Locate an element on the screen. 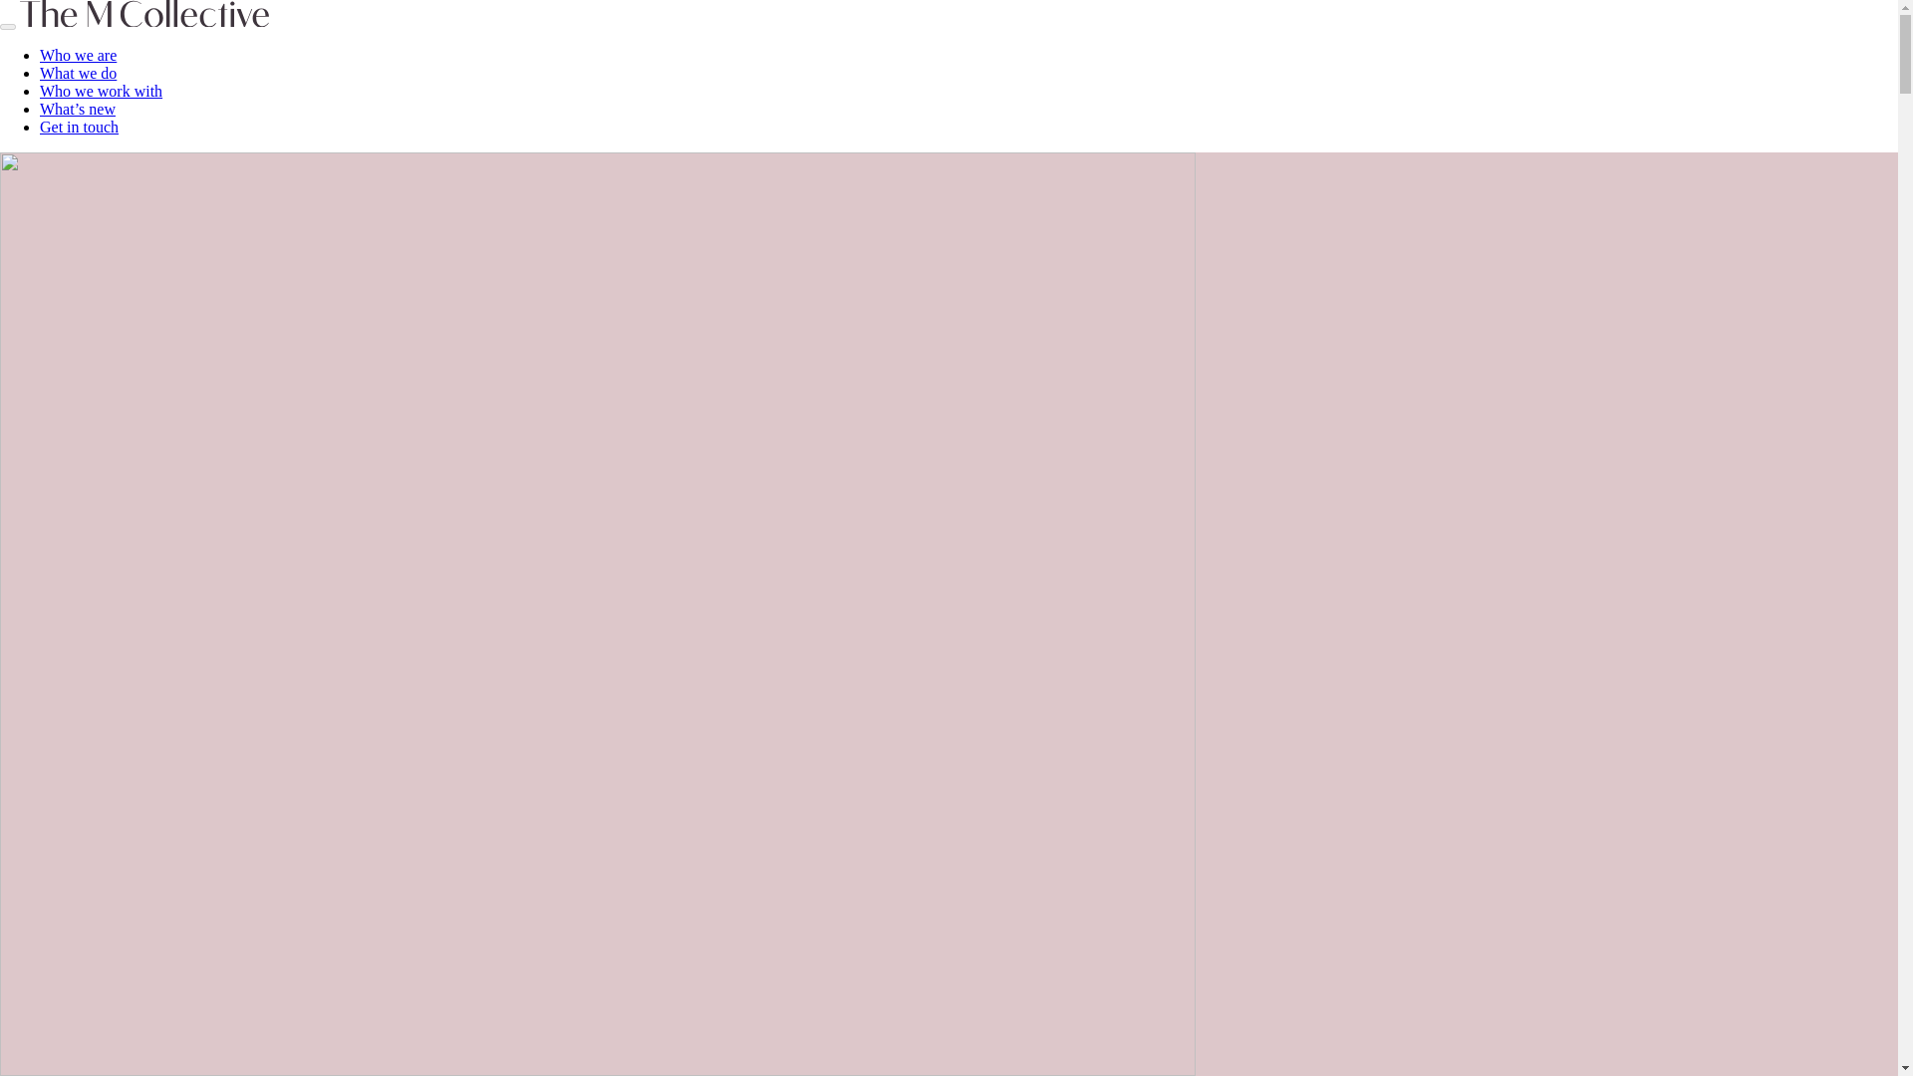 Image resolution: width=1913 pixels, height=1076 pixels. Who we are is located at coordinates (78, 55).